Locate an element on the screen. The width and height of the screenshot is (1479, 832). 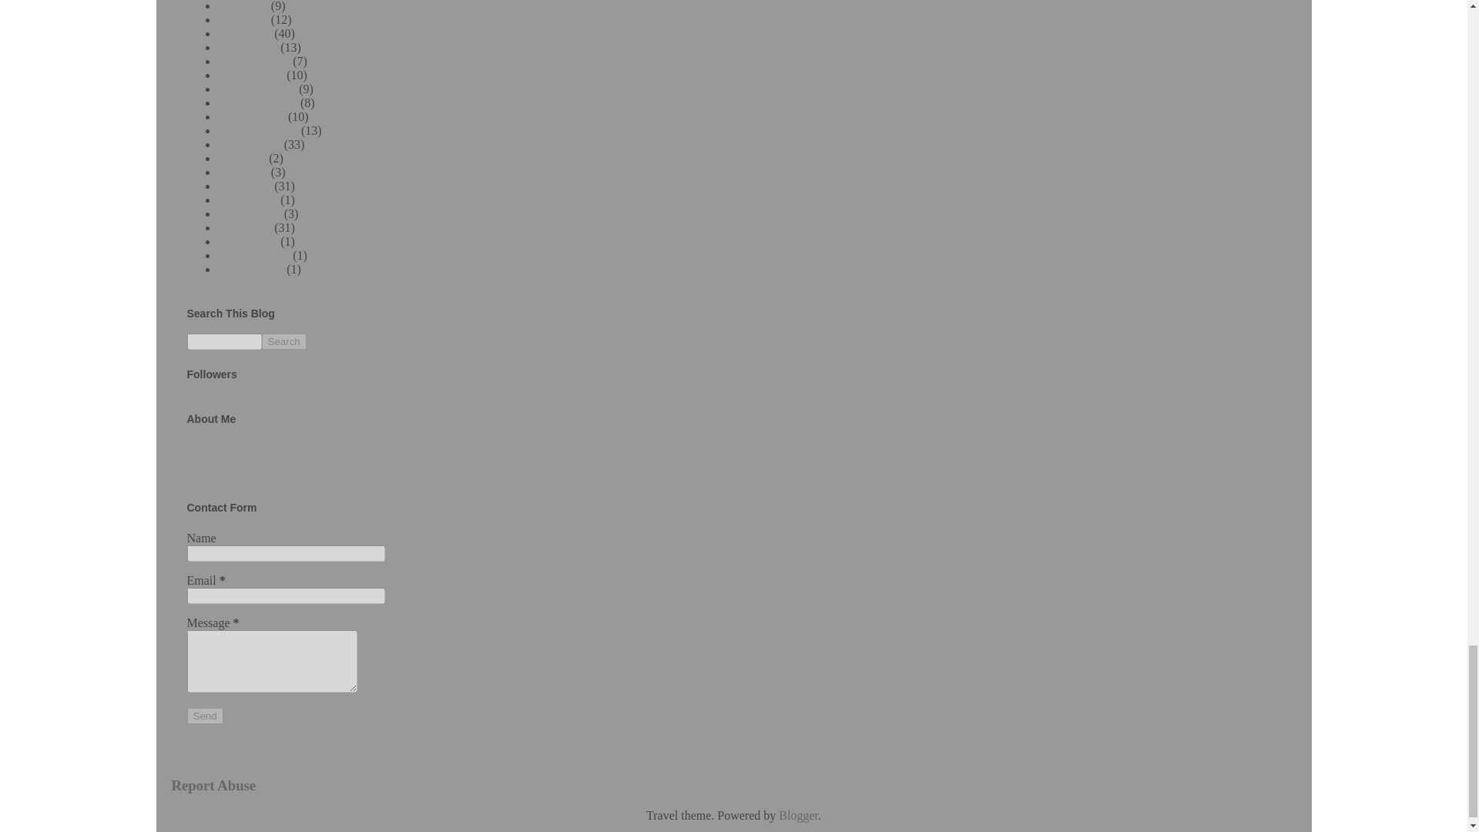
search is located at coordinates (223, 341).